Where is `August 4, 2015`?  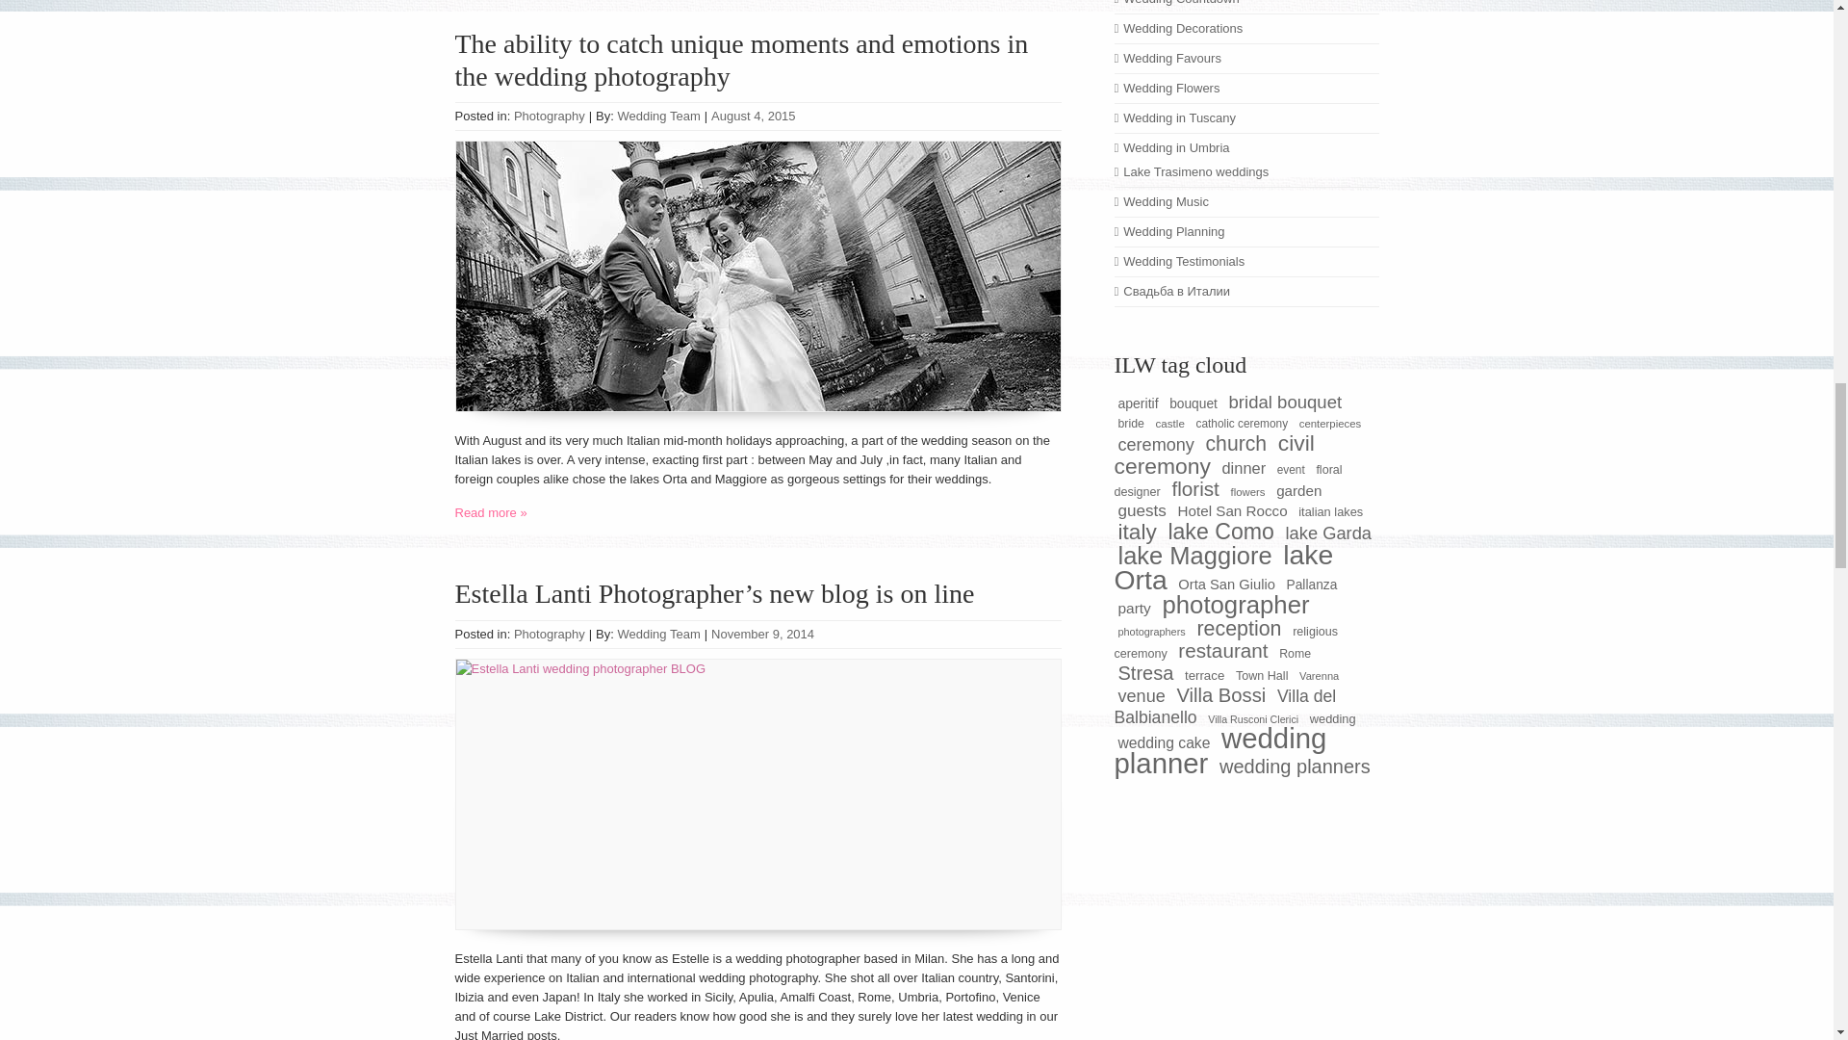 August 4, 2015 is located at coordinates (753, 116).